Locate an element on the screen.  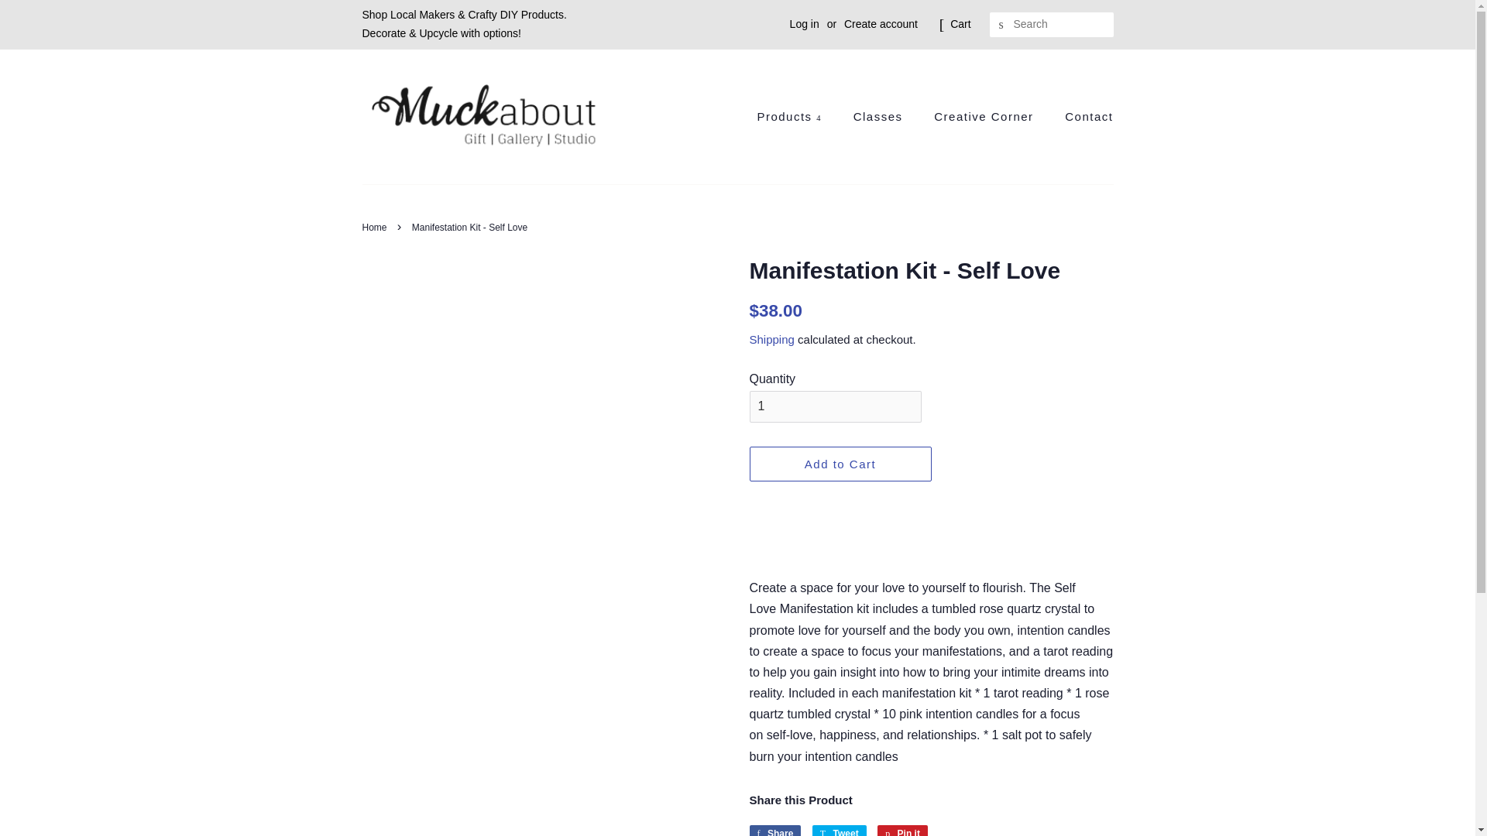
Search is located at coordinates (1002, 25).